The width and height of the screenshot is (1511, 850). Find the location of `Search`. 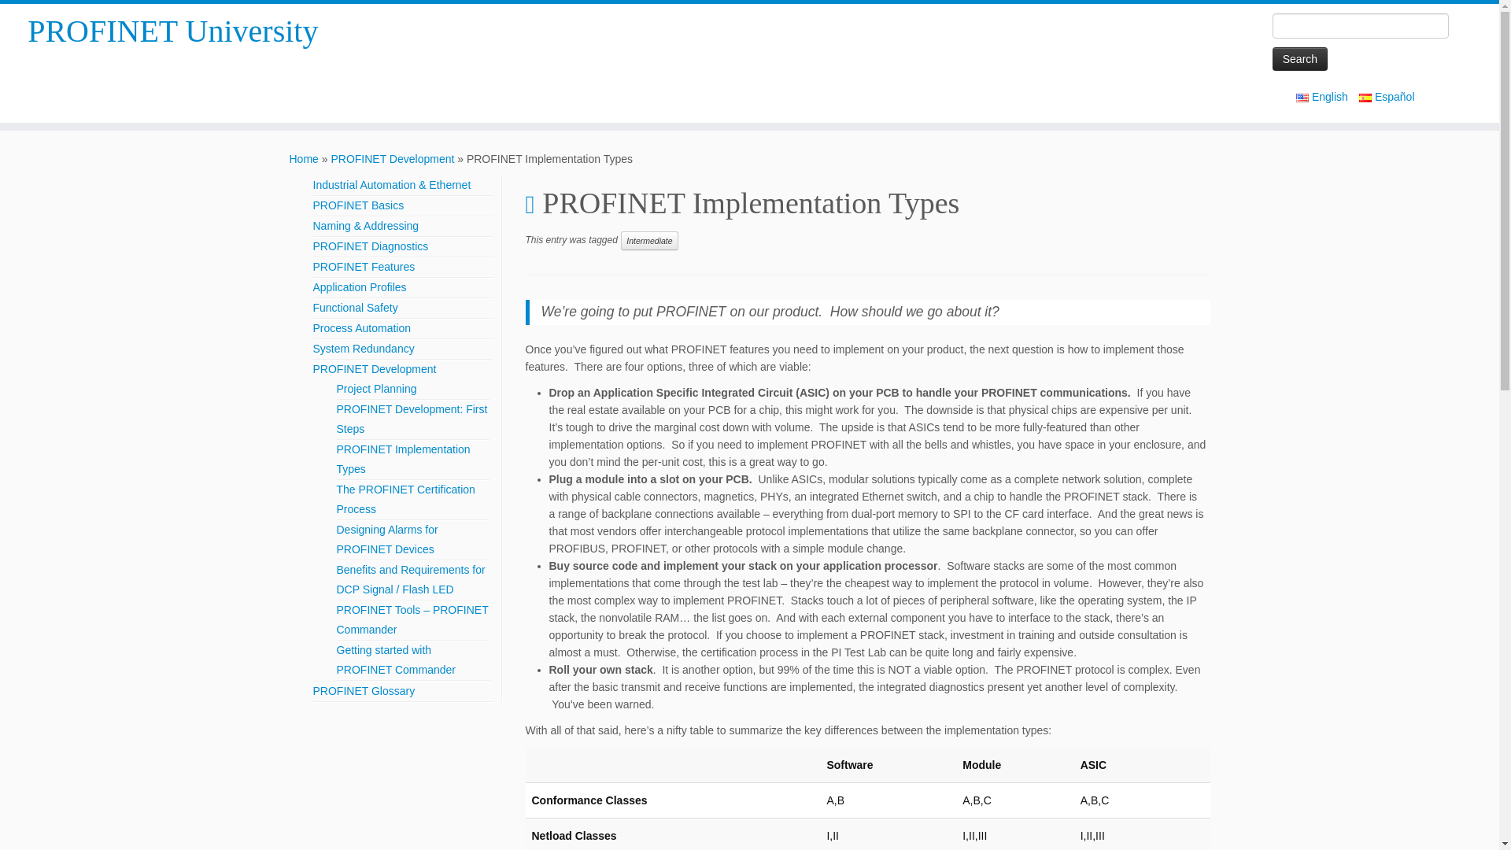

Search is located at coordinates (1300, 58).